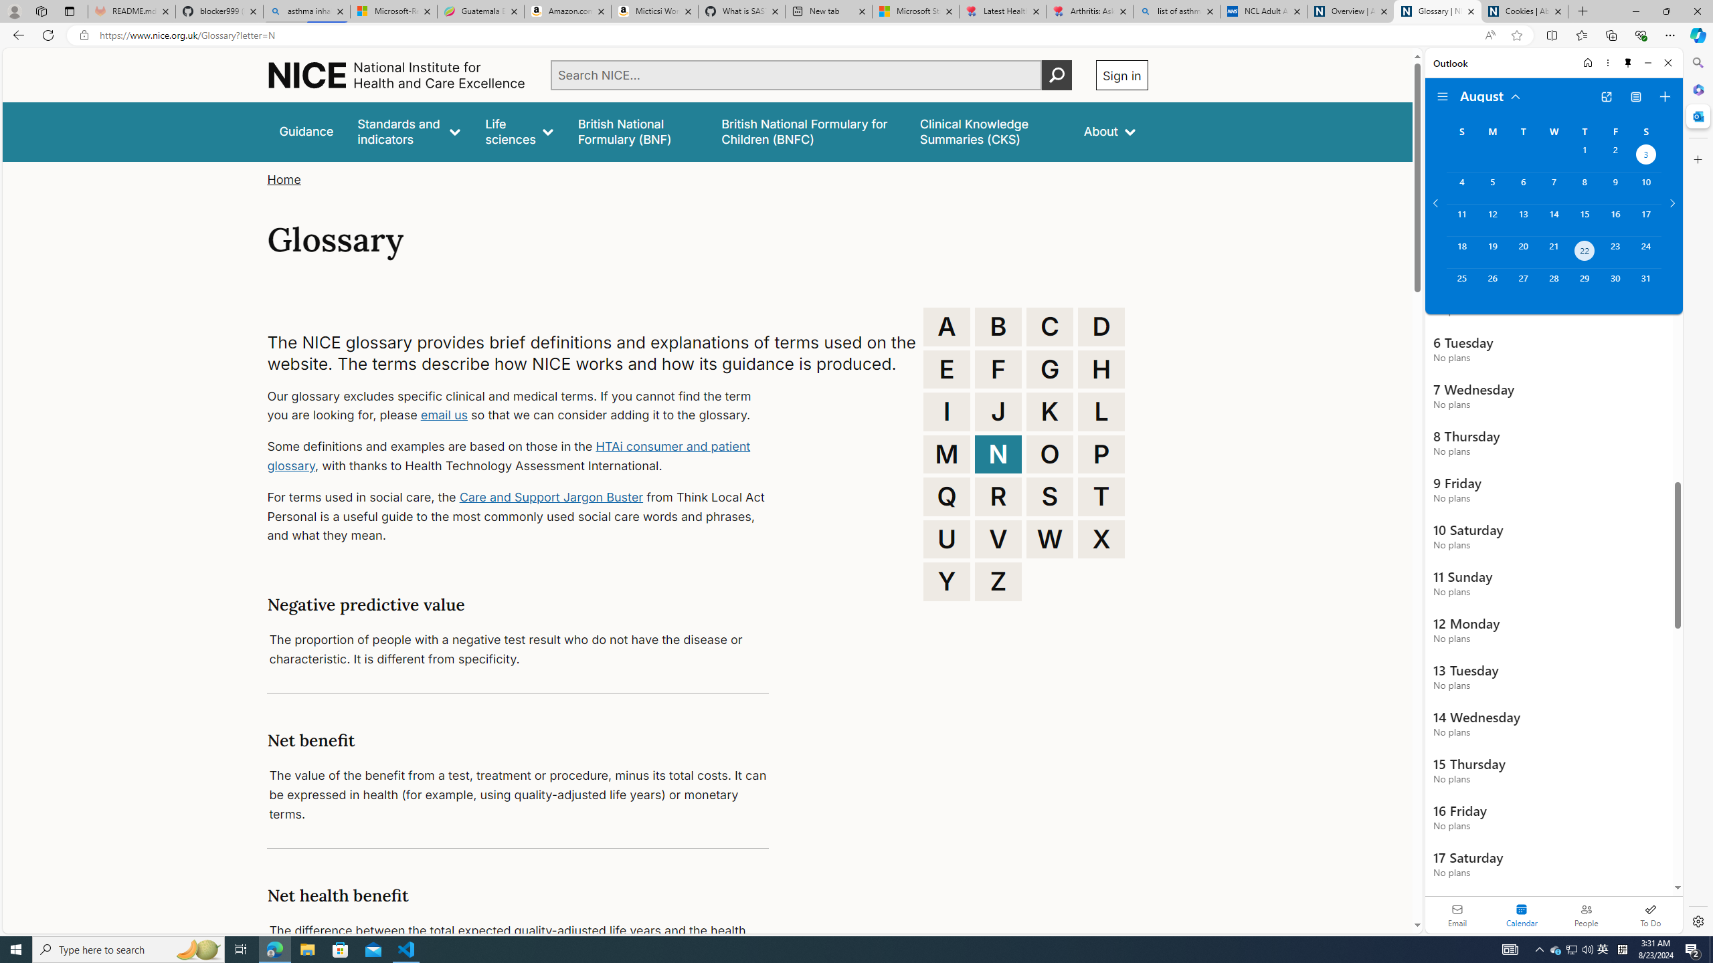 Image resolution: width=1713 pixels, height=963 pixels. Describe the element at coordinates (1522, 219) in the screenshot. I see `Tuesday, August 13, 2024. ` at that location.